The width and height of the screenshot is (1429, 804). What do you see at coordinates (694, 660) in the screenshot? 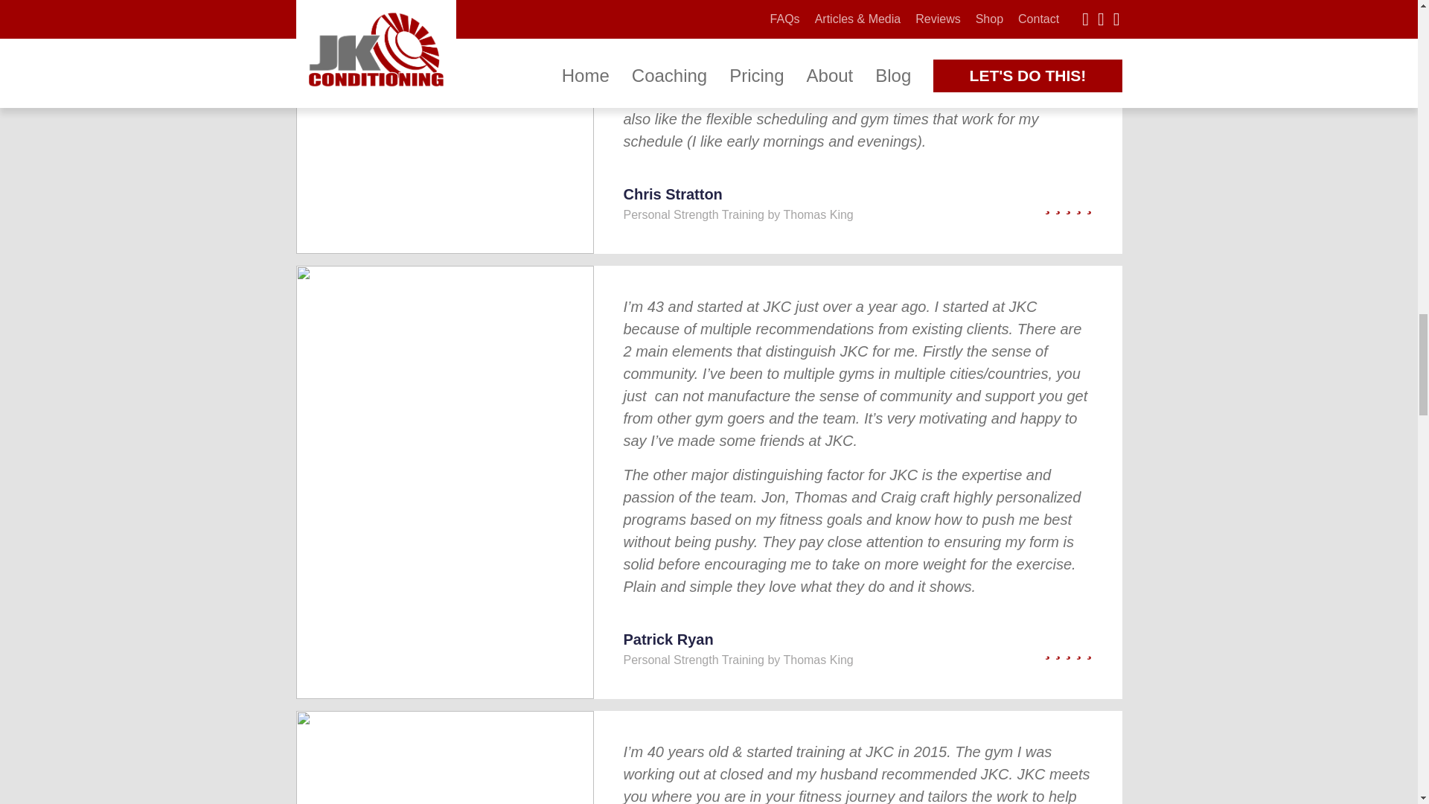
I see `Personal Strength Training` at bounding box center [694, 660].